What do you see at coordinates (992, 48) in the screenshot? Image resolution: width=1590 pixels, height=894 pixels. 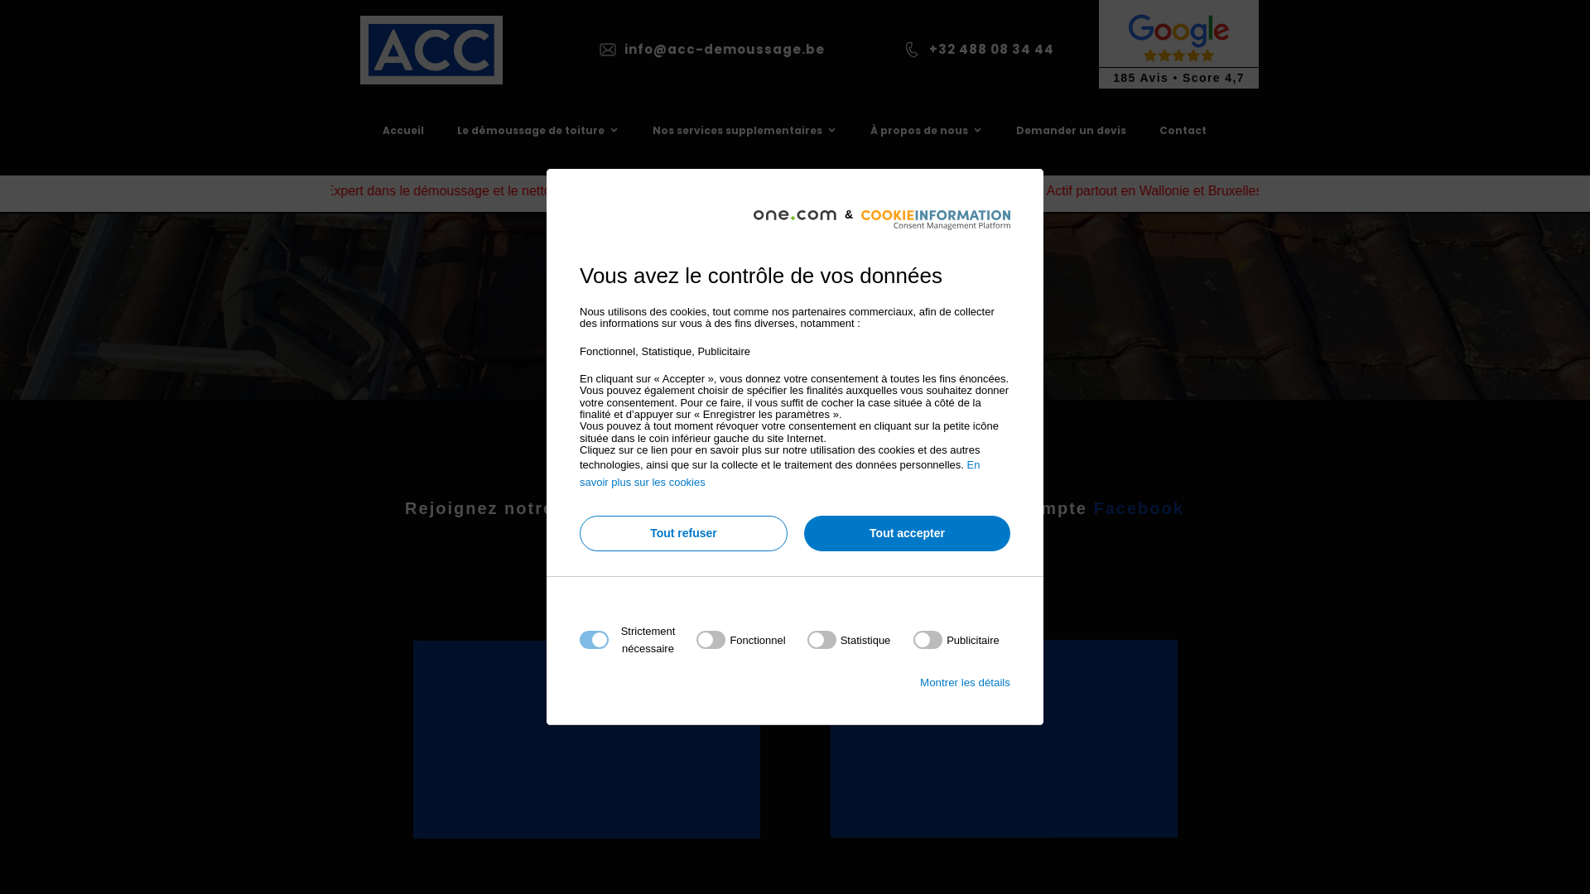 I see `+32 488 08 34 44` at bounding box center [992, 48].